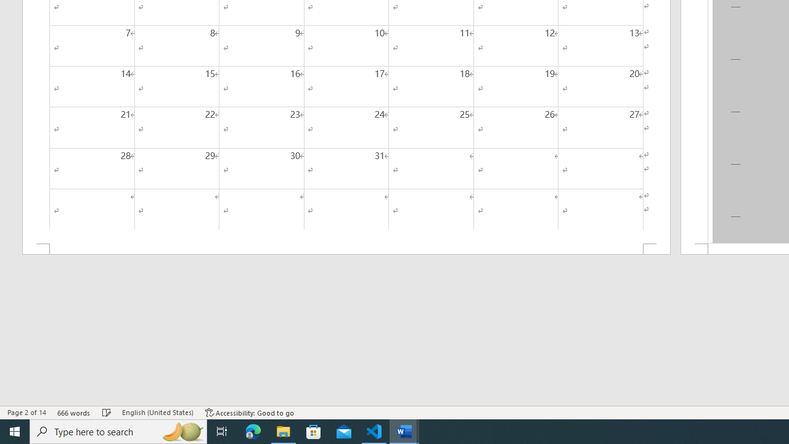  Describe the element at coordinates (346, 249) in the screenshot. I see `Footer -Section 1-` at that location.